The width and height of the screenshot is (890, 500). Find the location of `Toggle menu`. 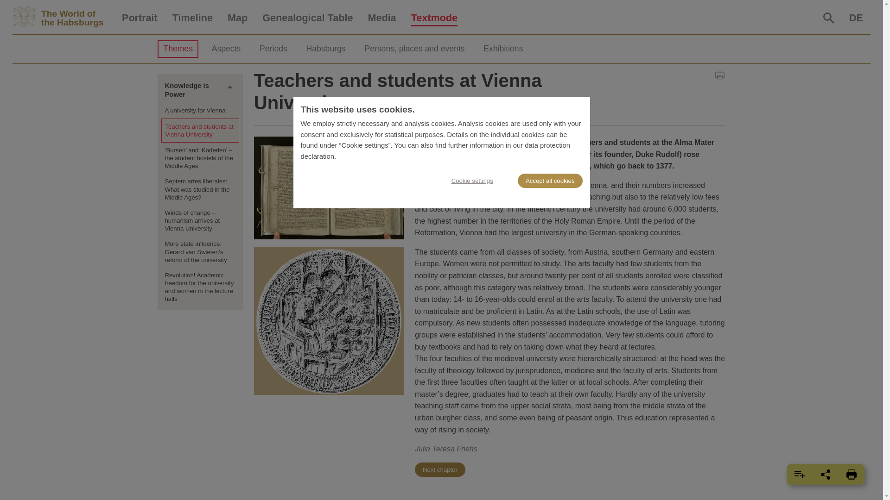

Toggle menu is located at coordinates (307, 18).